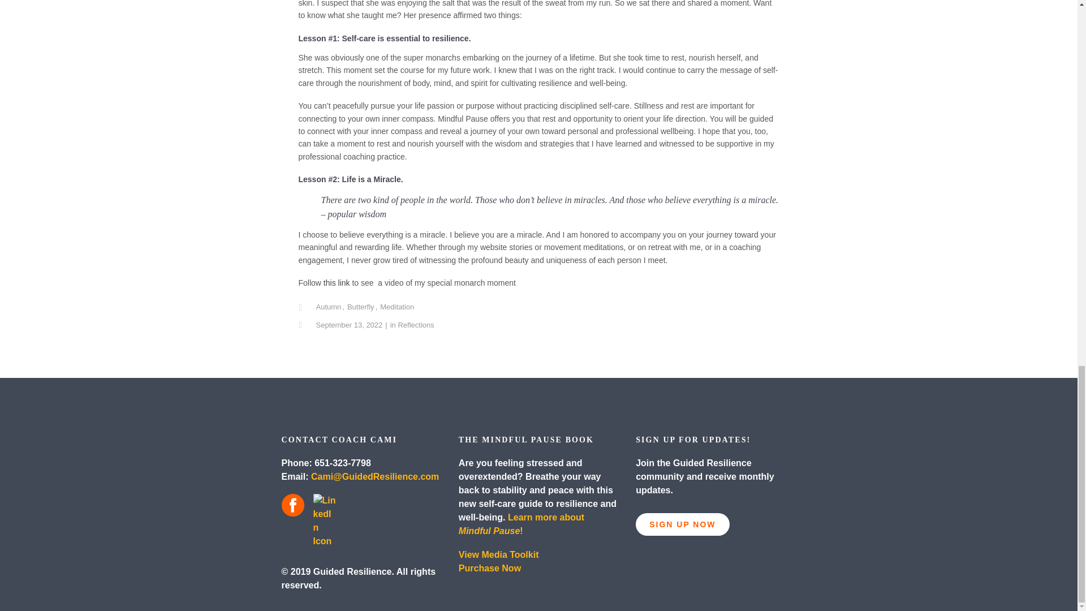 Image resolution: width=1086 pixels, height=611 pixels. What do you see at coordinates (490, 568) in the screenshot?
I see `Purchase Now` at bounding box center [490, 568].